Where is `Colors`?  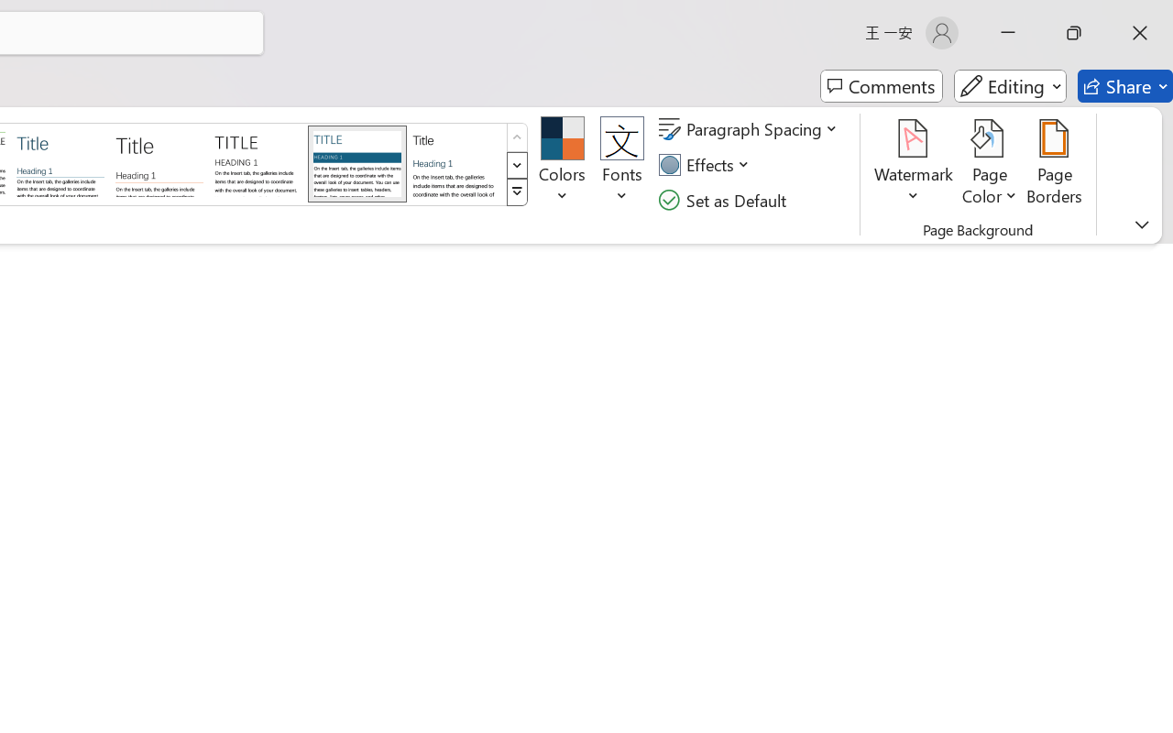 Colors is located at coordinates (563, 165).